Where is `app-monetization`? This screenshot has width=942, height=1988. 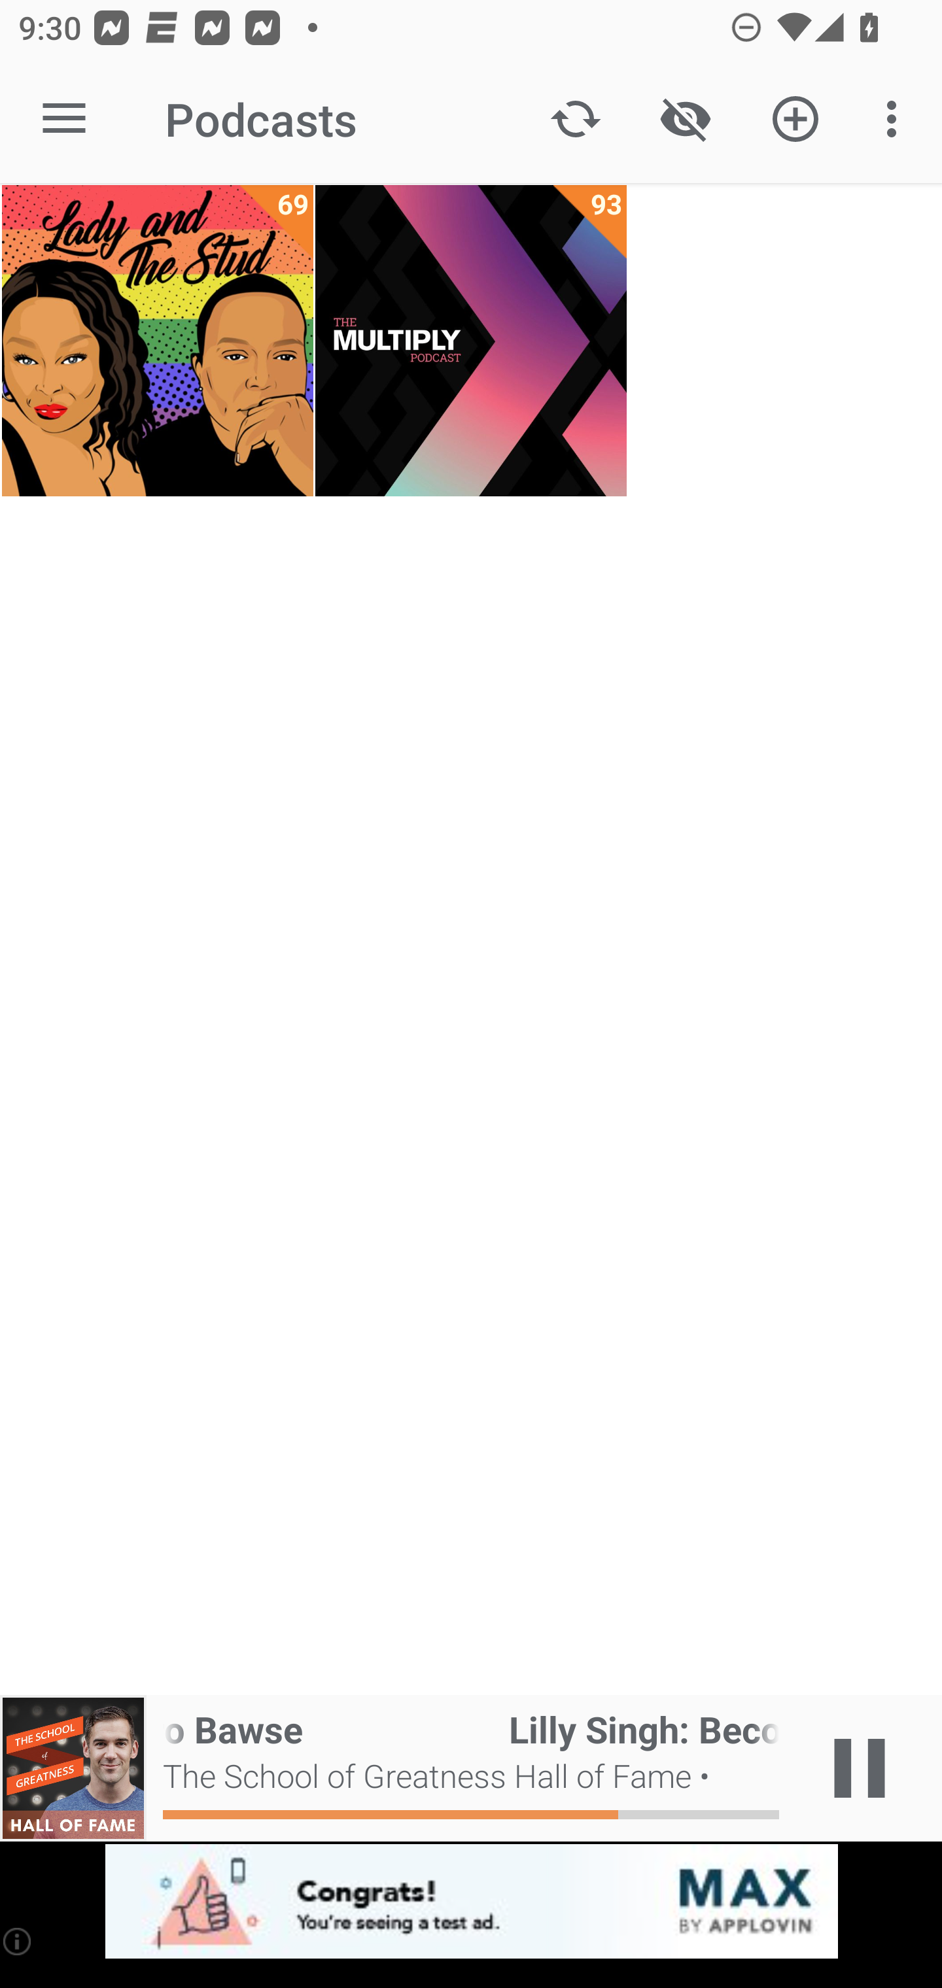 app-monetization is located at coordinates (471, 1902).